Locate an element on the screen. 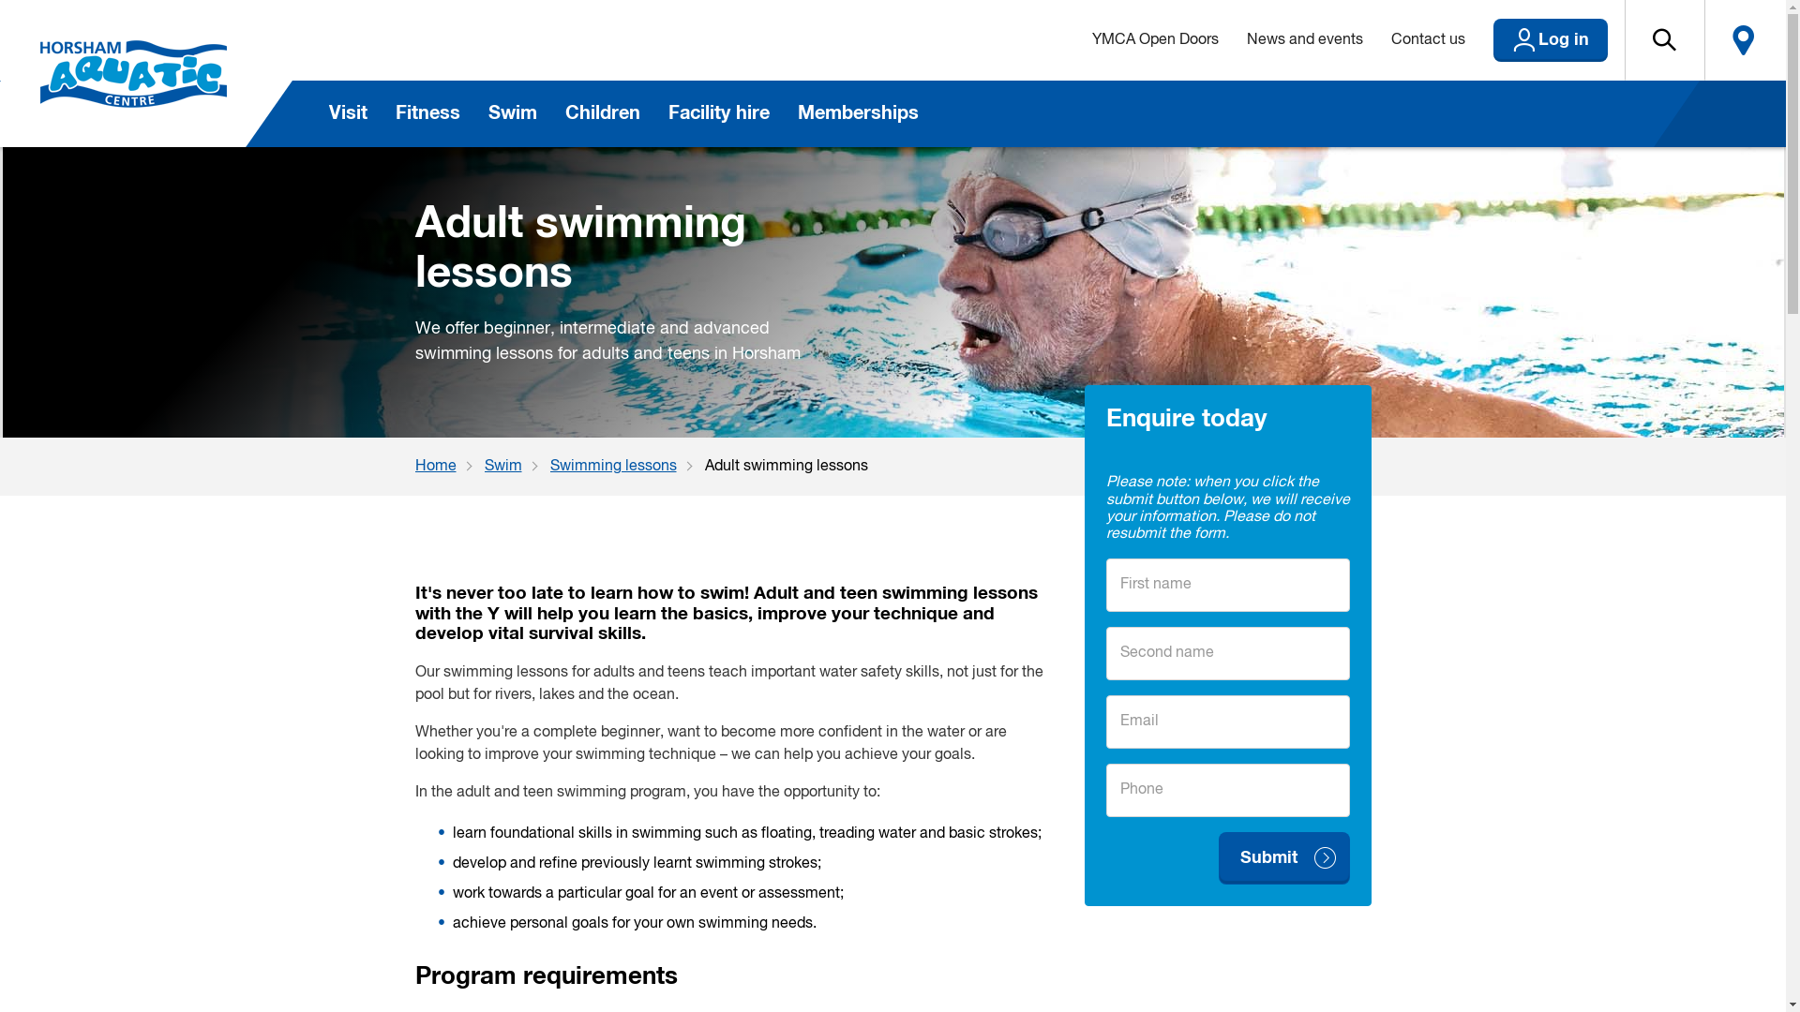  YMCA Open Doors is located at coordinates (1155, 40).